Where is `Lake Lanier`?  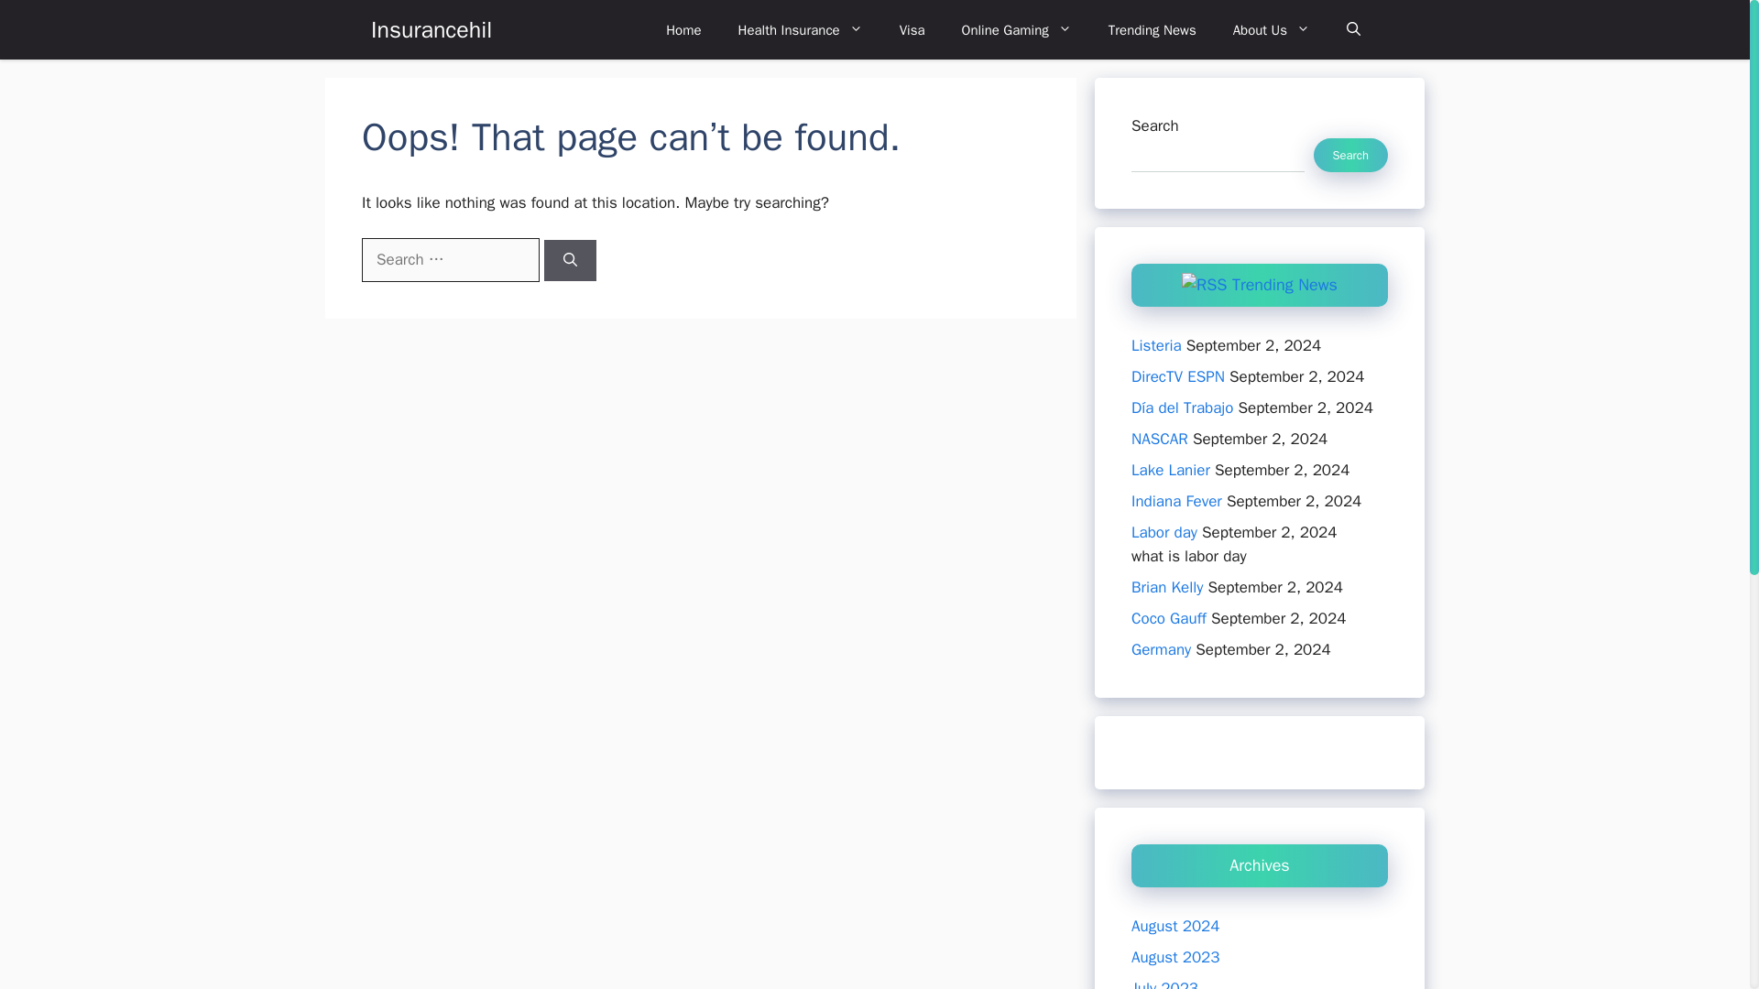
Lake Lanier is located at coordinates (1170, 470).